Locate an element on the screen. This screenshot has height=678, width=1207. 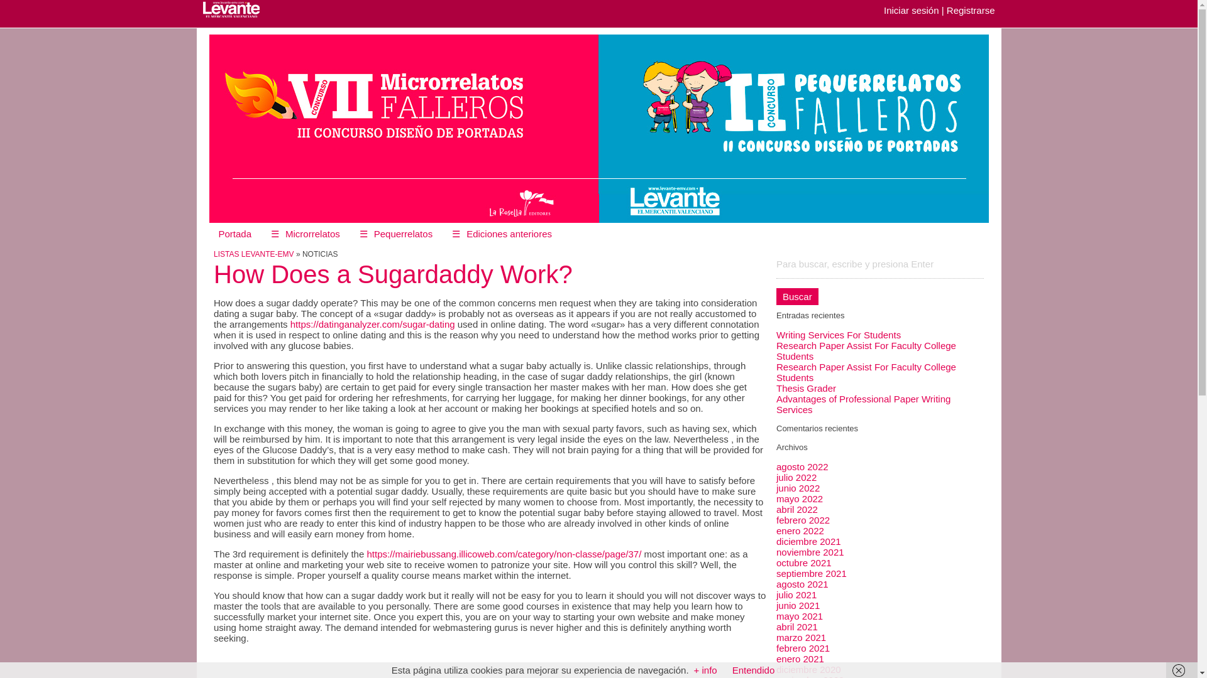
Advantages of Professional Paper Writing Services is located at coordinates (863, 404).